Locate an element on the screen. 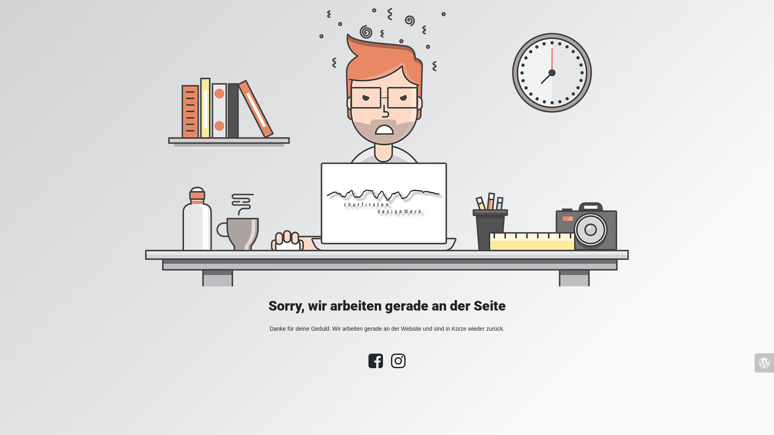  Facebook is located at coordinates (376, 365).